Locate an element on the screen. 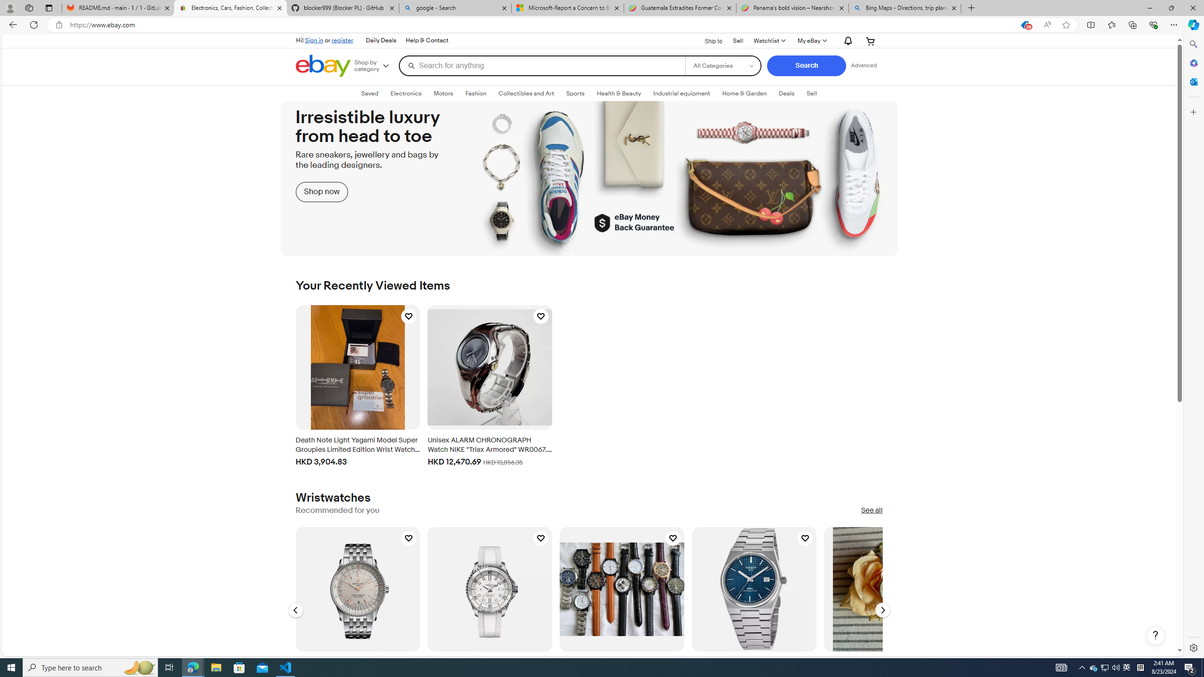 The width and height of the screenshot is (1204, 677). Go to the next slide, Wristwatches - Carousel is located at coordinates (882, 610).